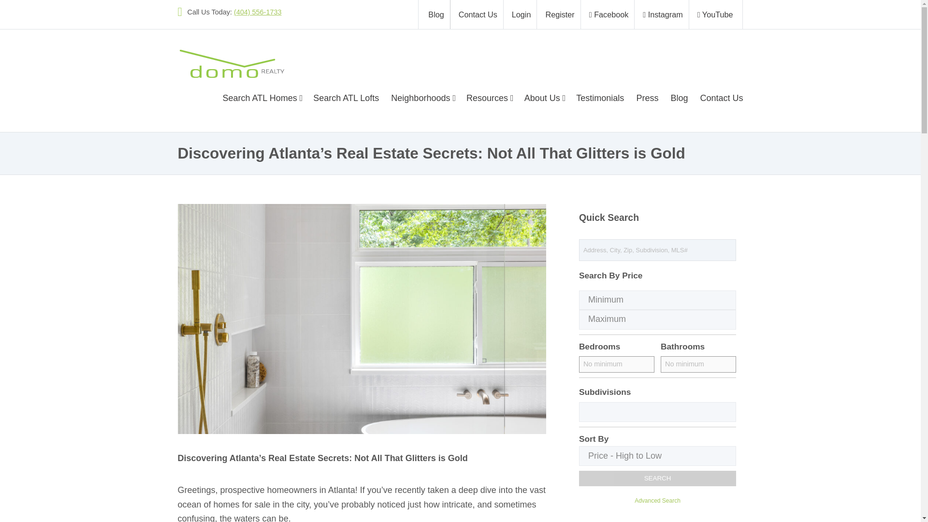  Describe the element at coordinates (717, 14) in the screenshot. I see `YouTube` at that location.